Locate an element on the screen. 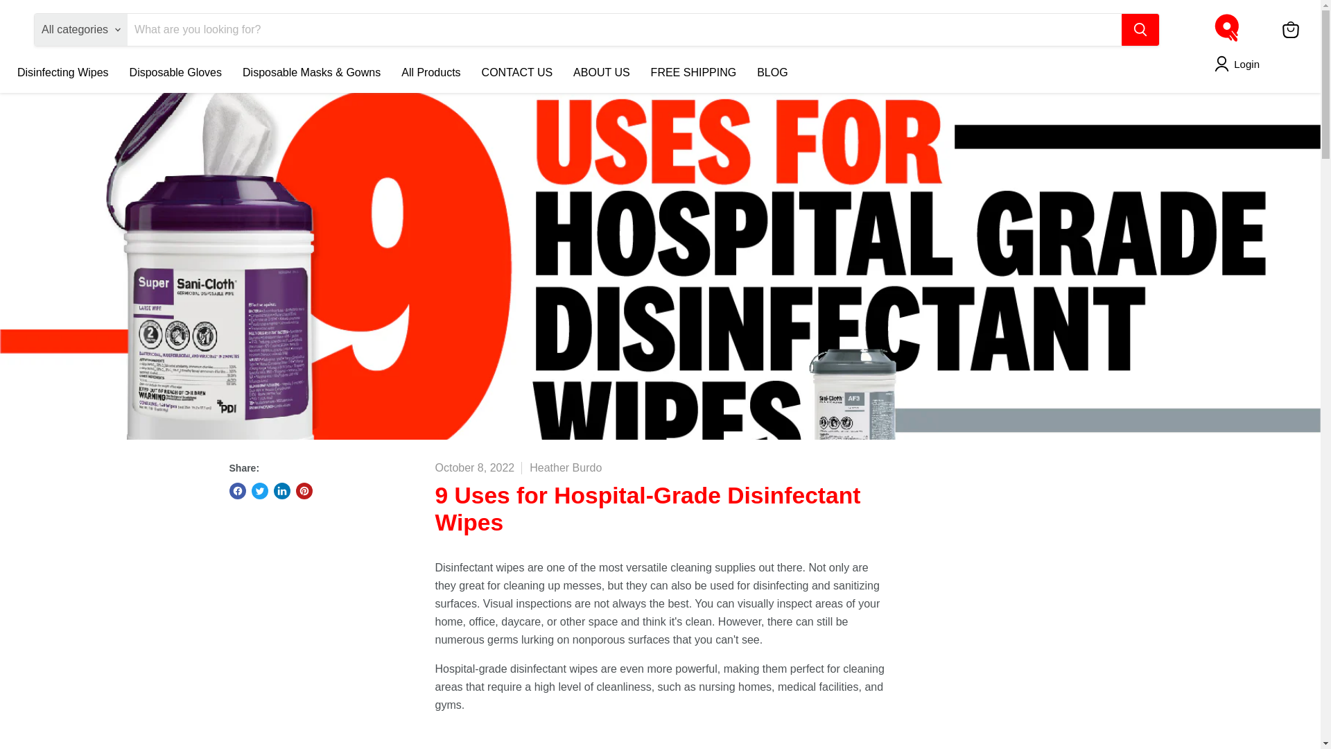 The height and width of the screenshot is (749, 1331). All Products is located at coordinates (431, 73).